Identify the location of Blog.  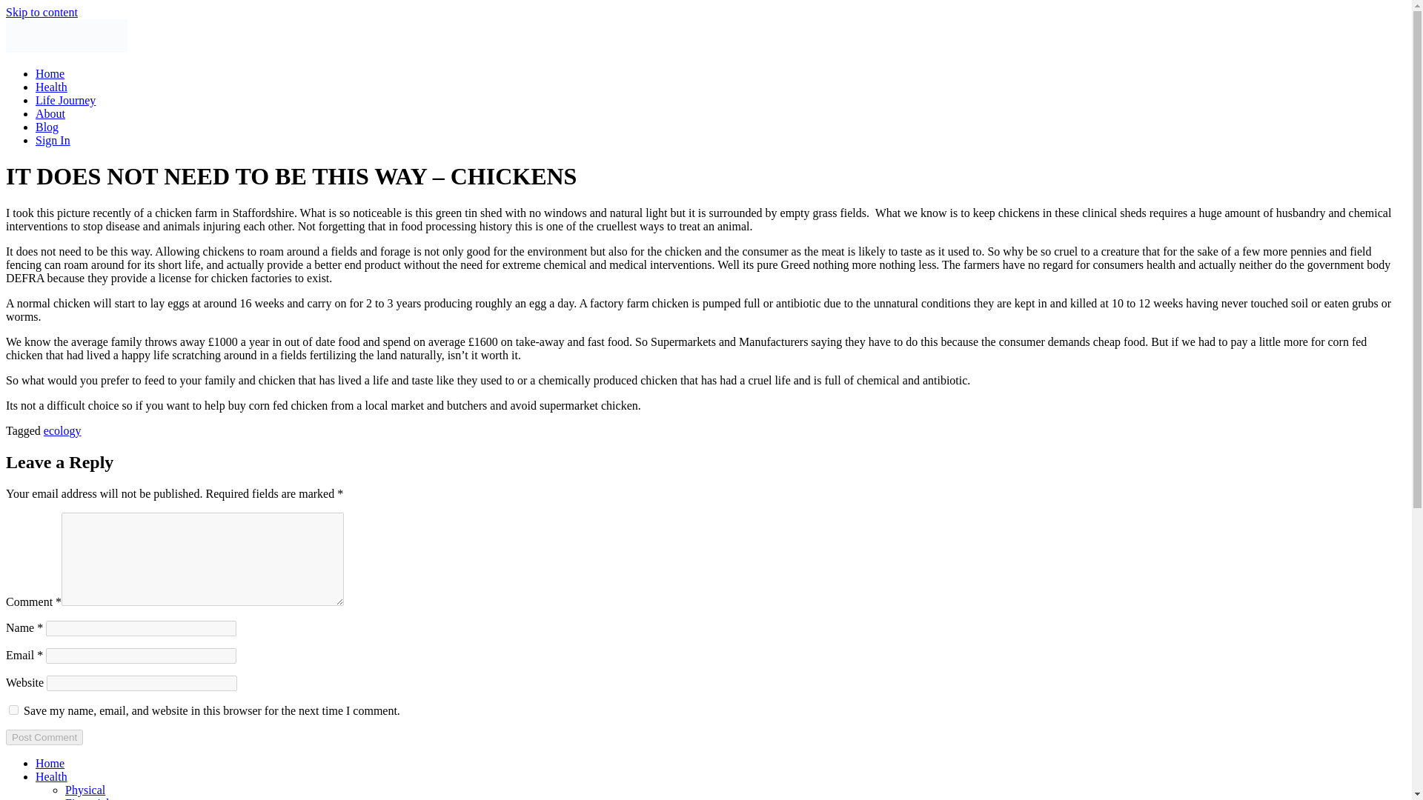
(47, 127).